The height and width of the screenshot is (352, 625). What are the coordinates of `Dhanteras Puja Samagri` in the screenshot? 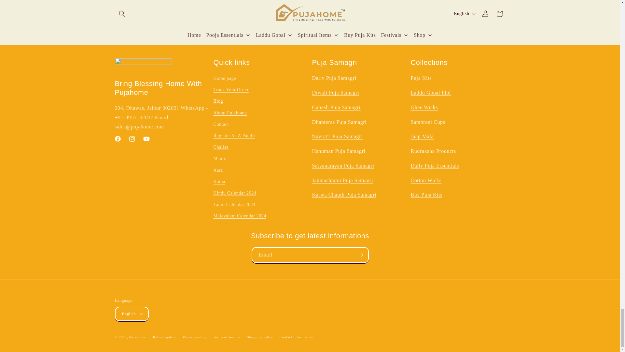 It's located at (339, 122).